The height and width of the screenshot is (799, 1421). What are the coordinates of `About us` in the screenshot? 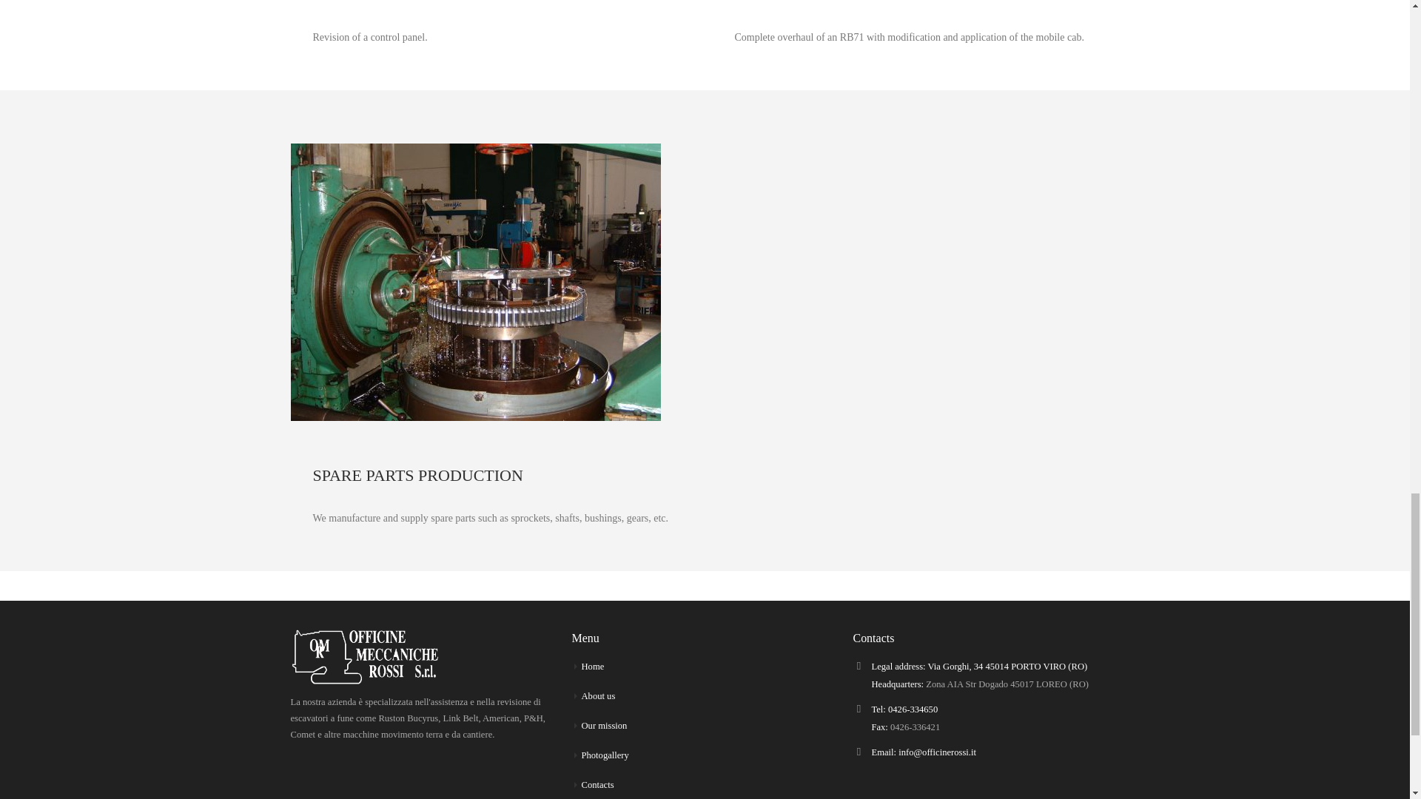 It's located at (598, 696).